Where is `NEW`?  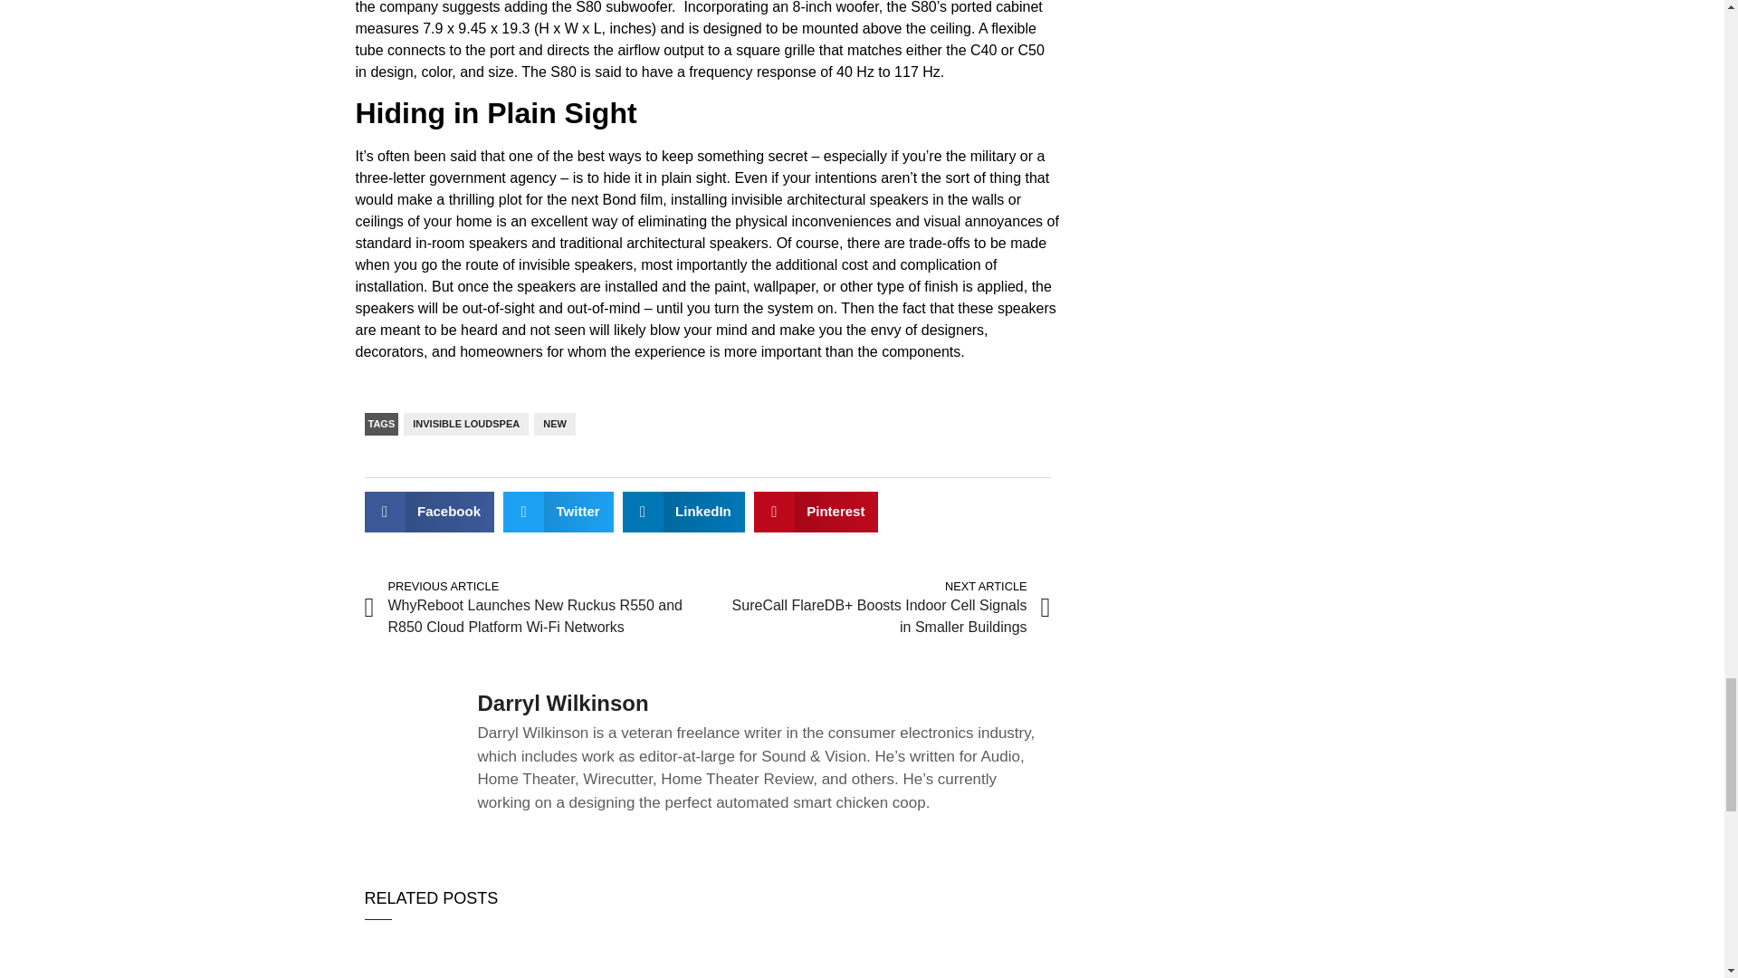 NEW is located at coordinates (554, 424).